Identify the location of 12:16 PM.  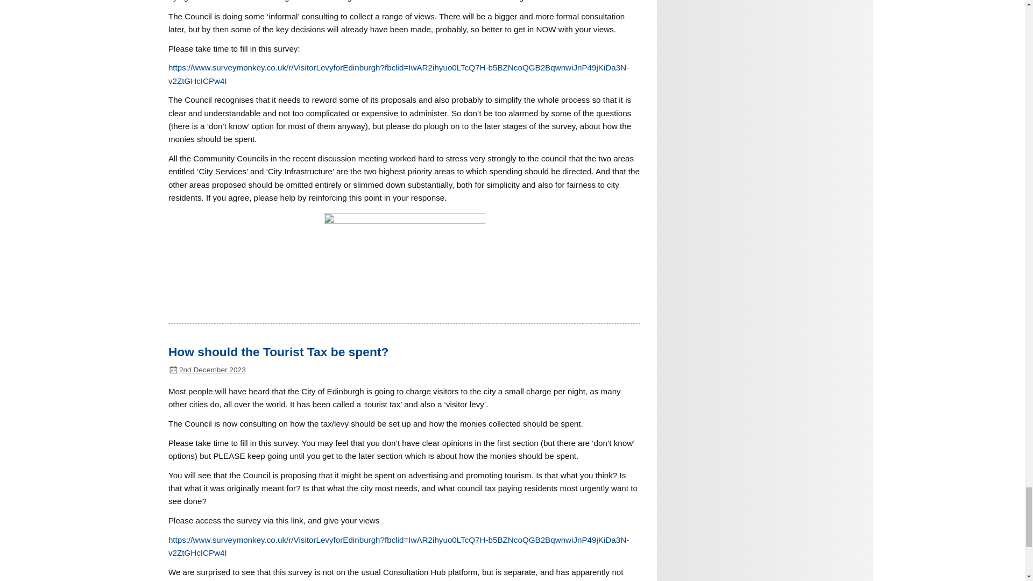
(212, 370).